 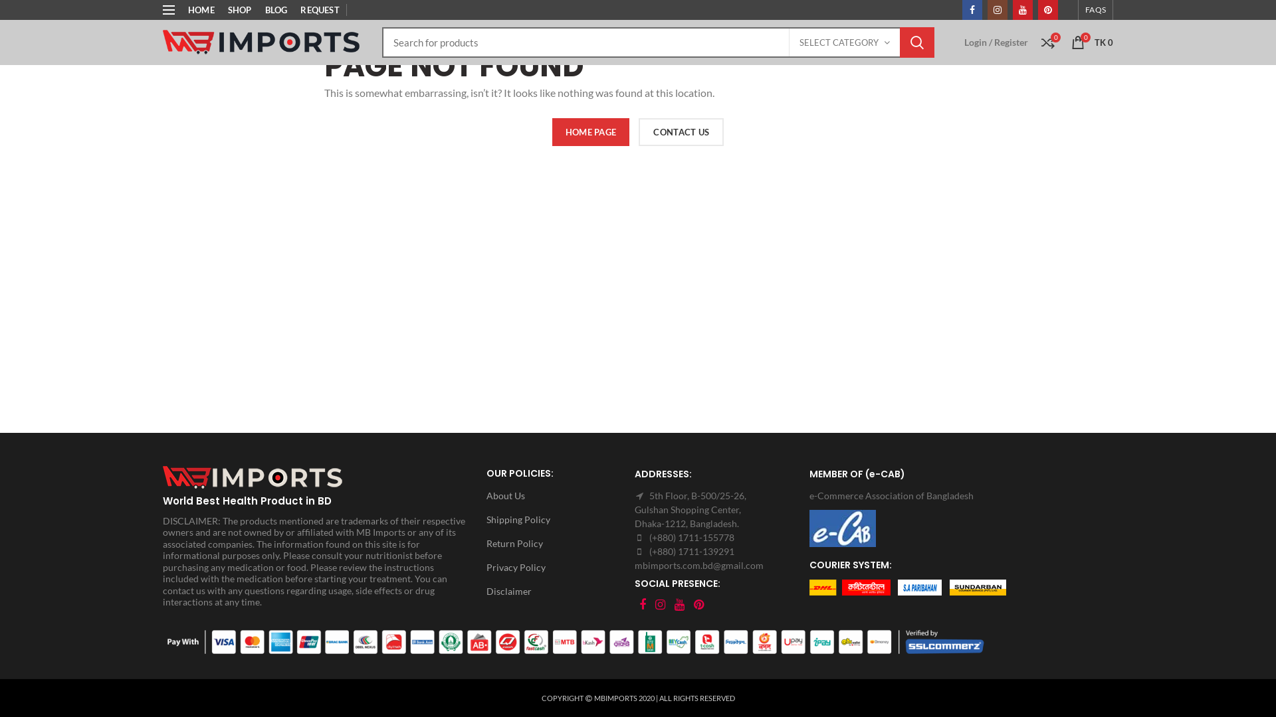 I want to click on SELECT CATEGORY, so click(x=845, y=42).